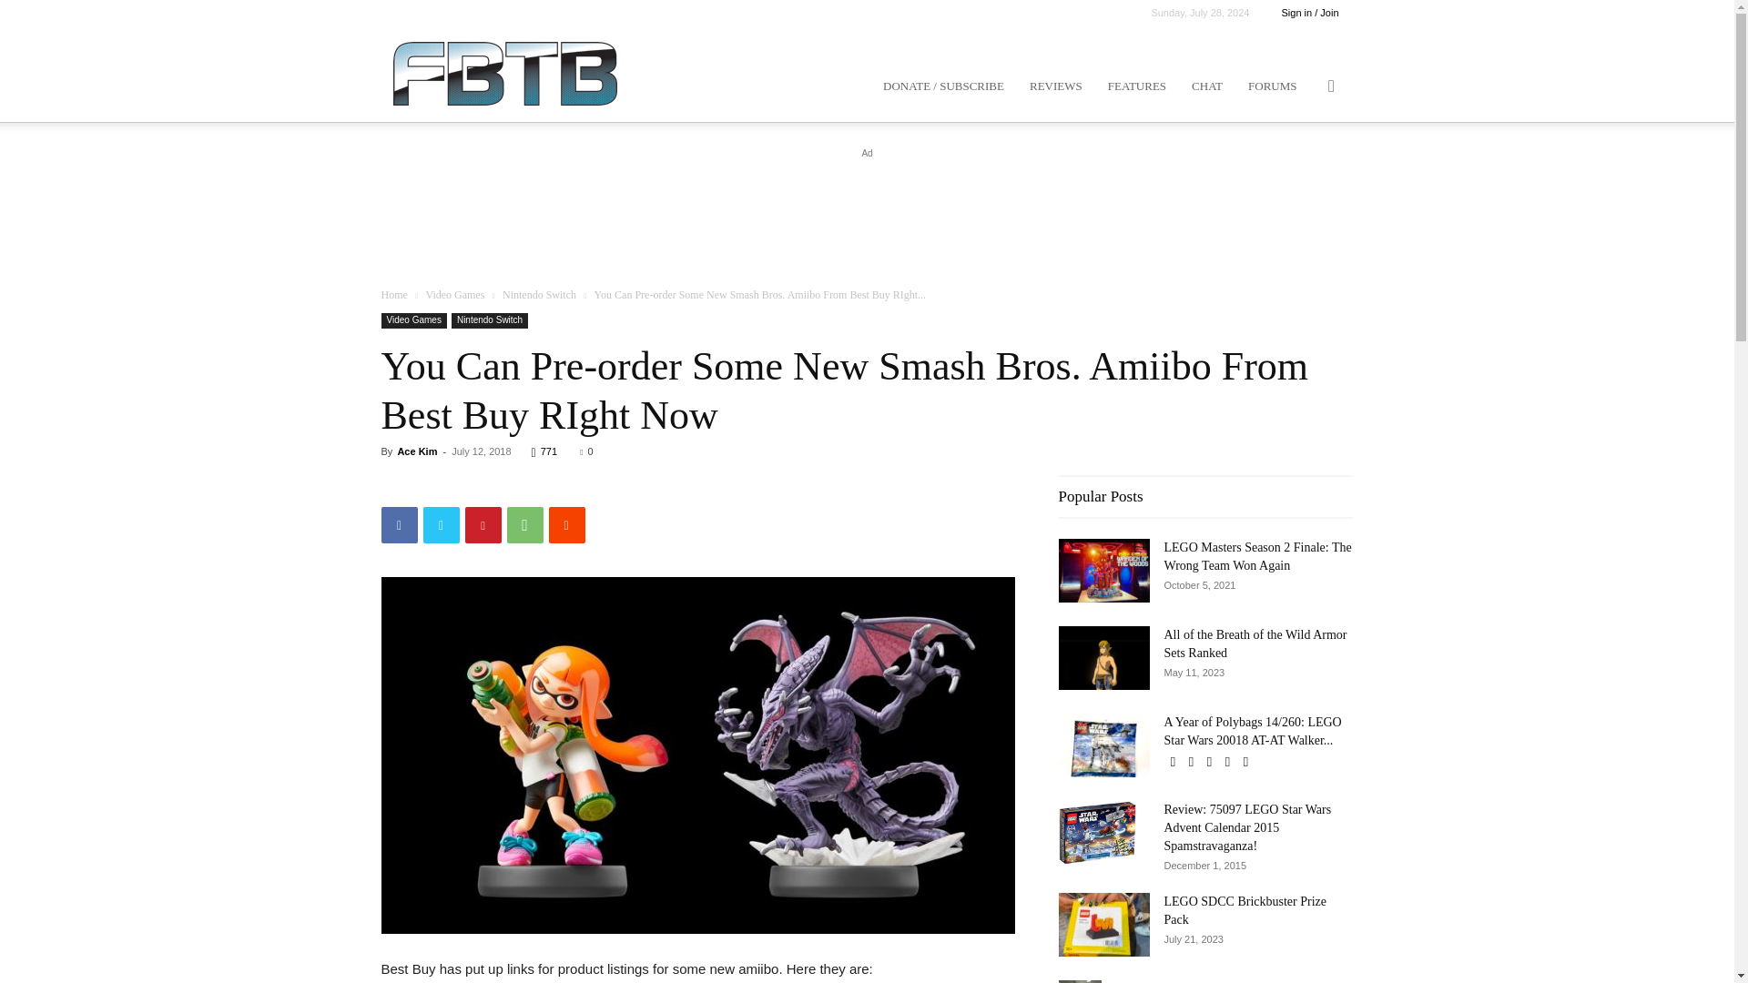 This screenshot has height=983, width=1748. I want to click on View all posts in Nintendo Switch, so click(539, 295).